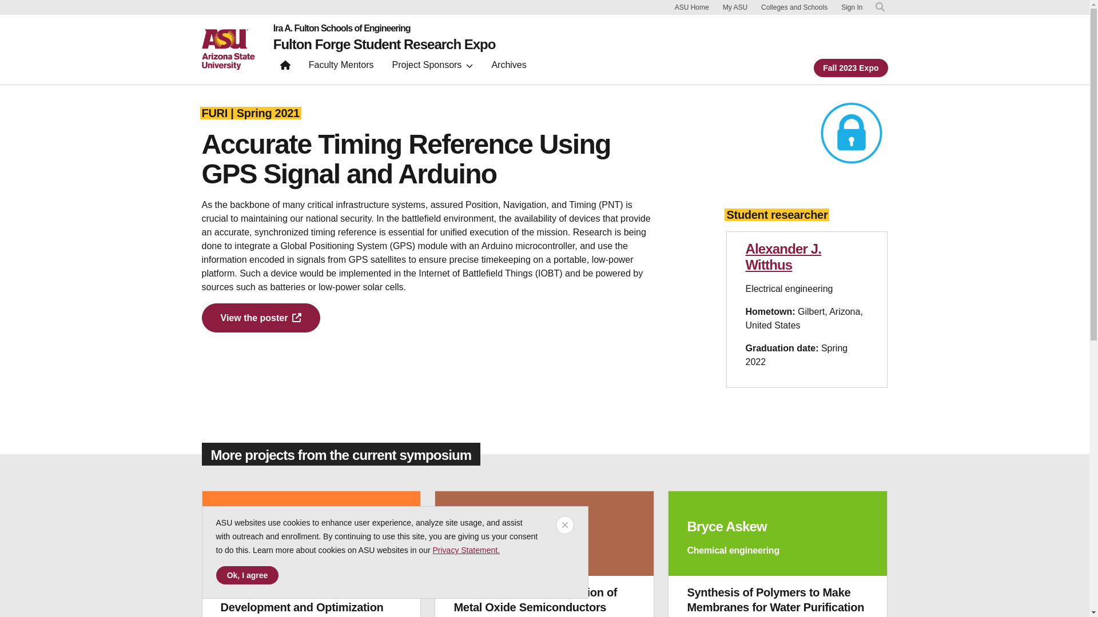 The image size is (1098, 617). What do you see at coordinates (384, 44) in the screenshot?
I see `Fulton Forge Student Research Expo` at bounding box center [384, 44].